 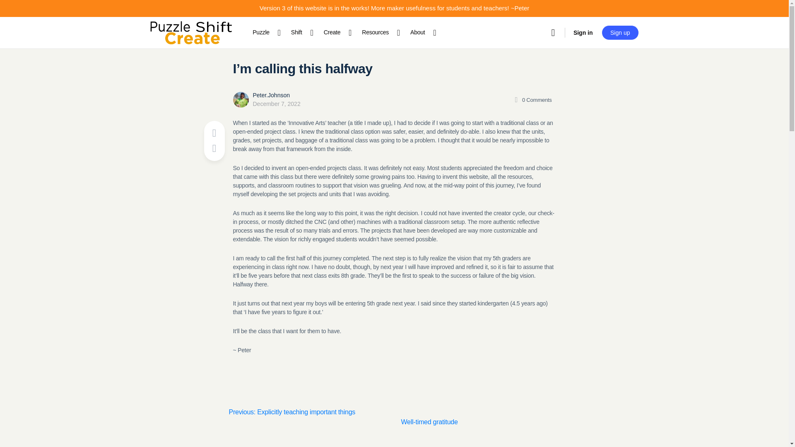 What do you see at coordinates (583, 32) in the screenshot?
I see `Sign in` at bounding box center [583, 32].